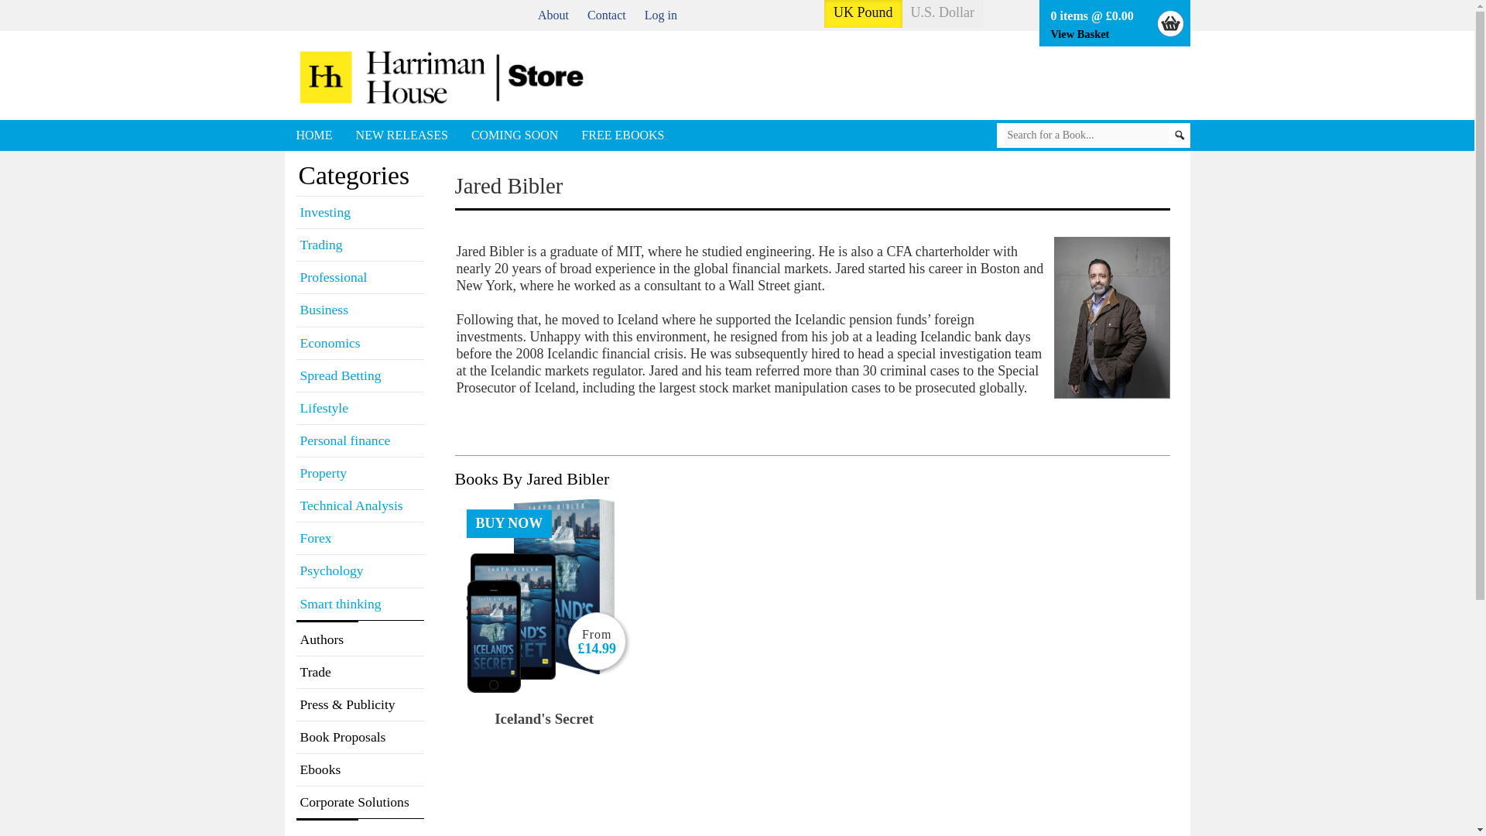 Image resolution: width=1486 pixels, height=836 pixels. What do you see at coordinates (553, 15) in the screenshot?
I see `About` at bounding box center [553, 15].